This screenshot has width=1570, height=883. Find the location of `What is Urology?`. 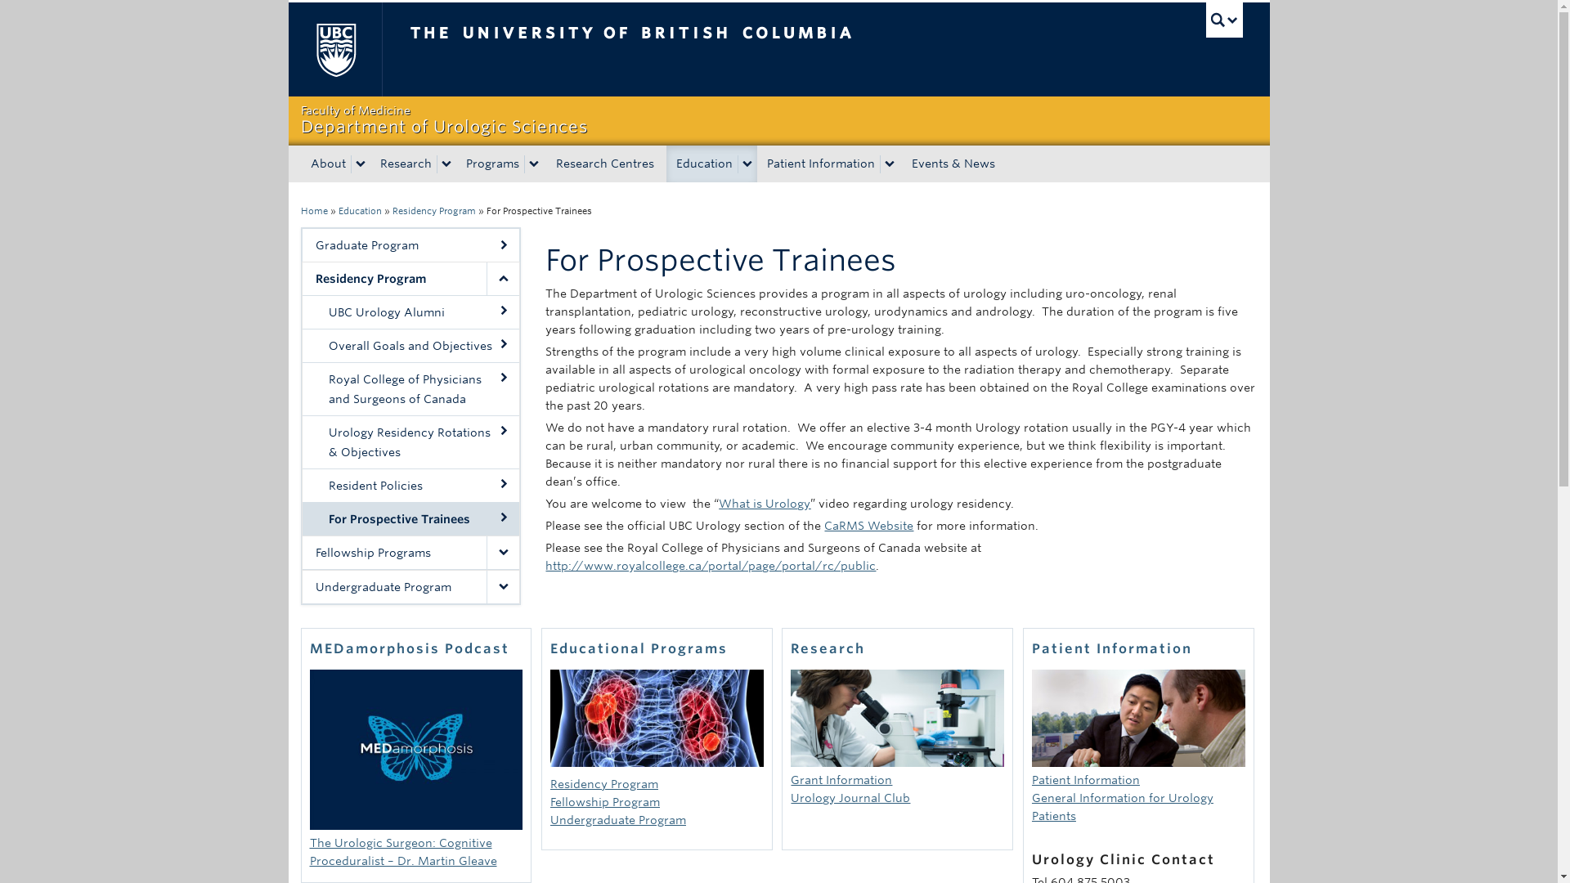

What is Urology? is located at coordinates (764, 504).